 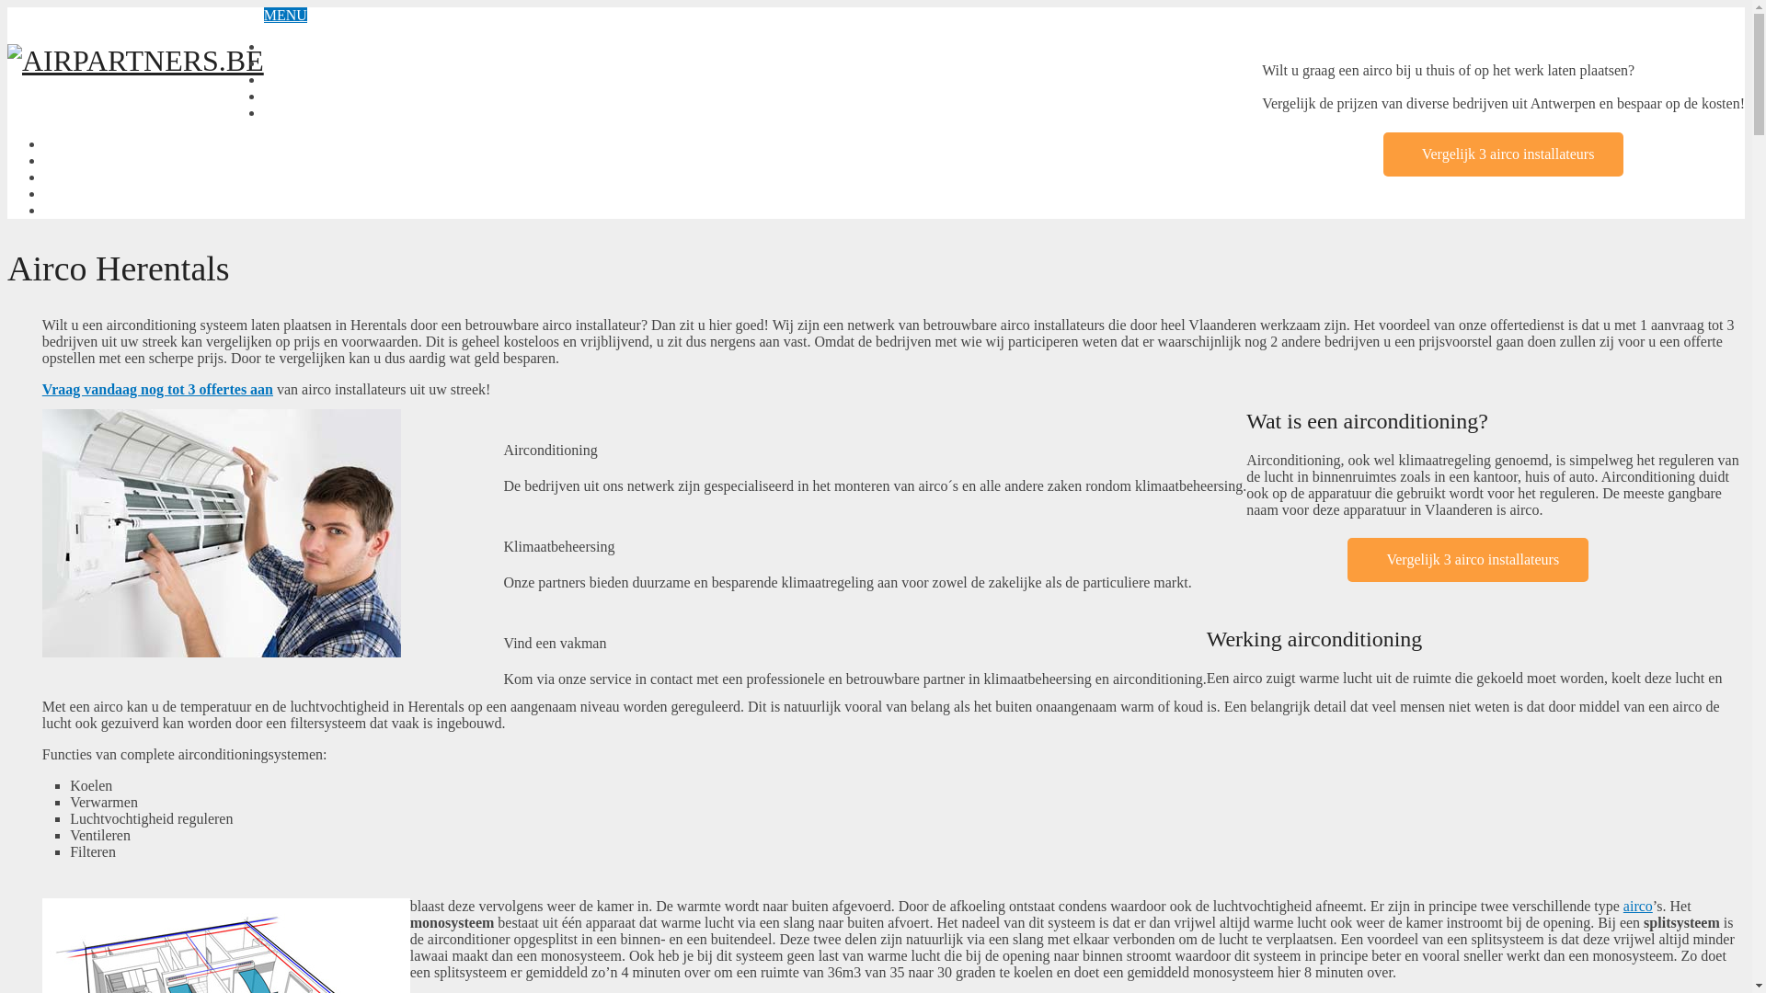 What do you see at coordinates (285, 15) in the screenshot?
I see `MENU` at bounding box center [285, 15].